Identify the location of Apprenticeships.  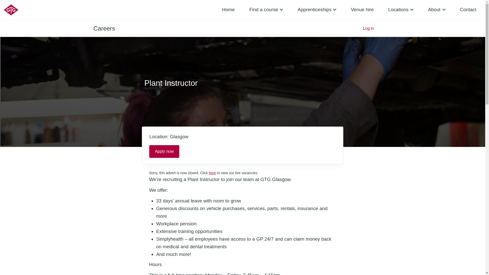
(317, 10).